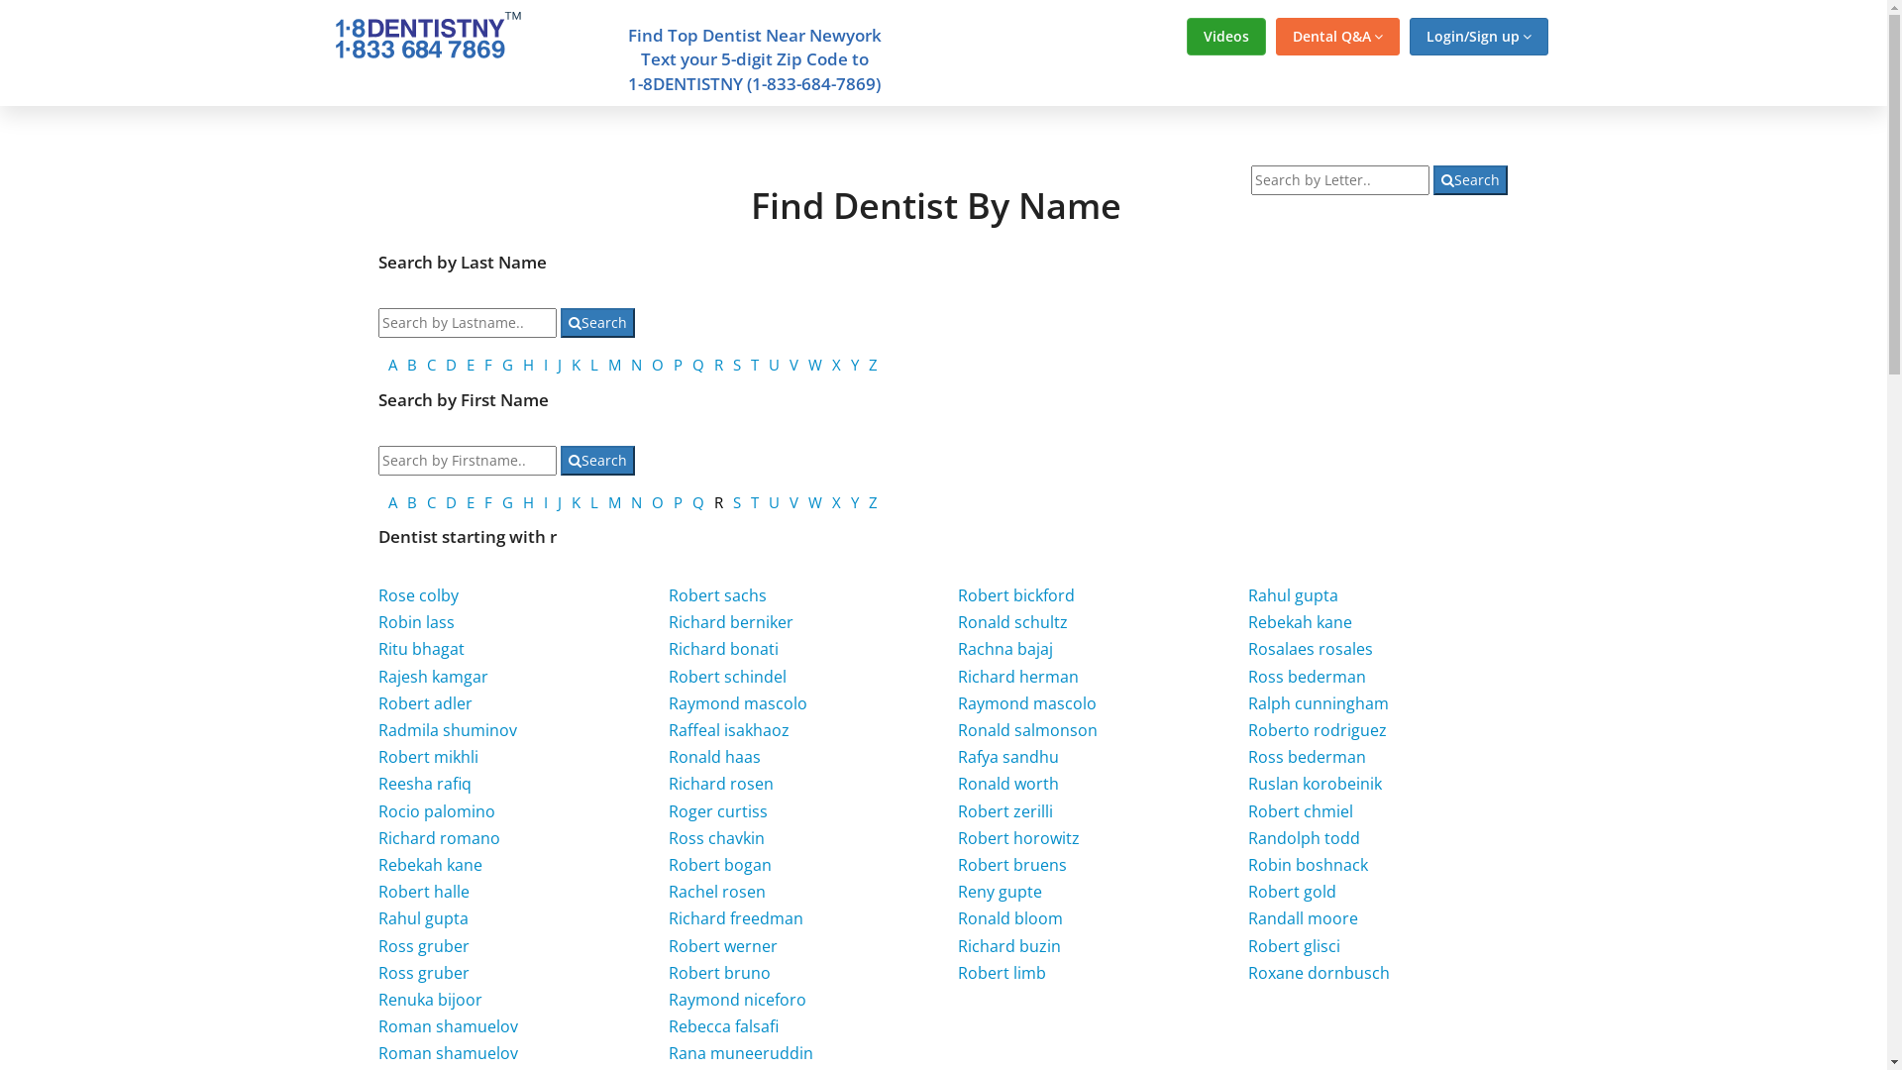 This screenshot has height=1070, width=1902. What do you see at coordinates (412, 365) in the screenshot?
I see `B` at bounding box center [412, 365].